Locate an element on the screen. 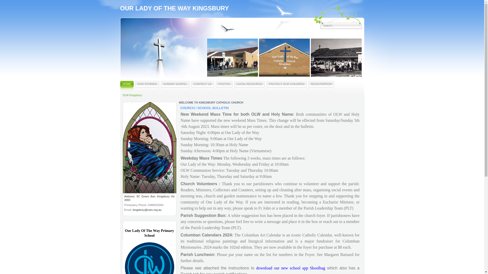  OUR STORIES is located at coordinates (147, 87).